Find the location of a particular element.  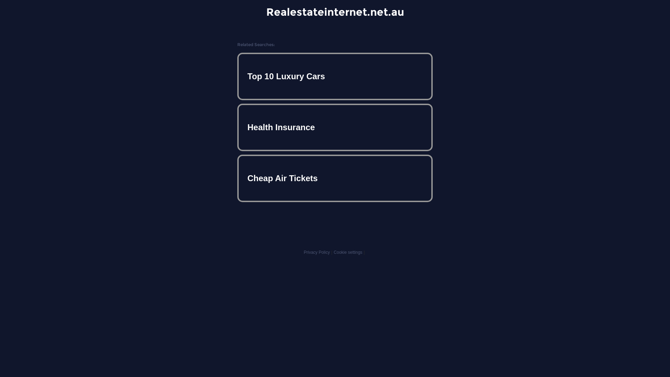

Health Insurance is located at coordinates (335, 127).